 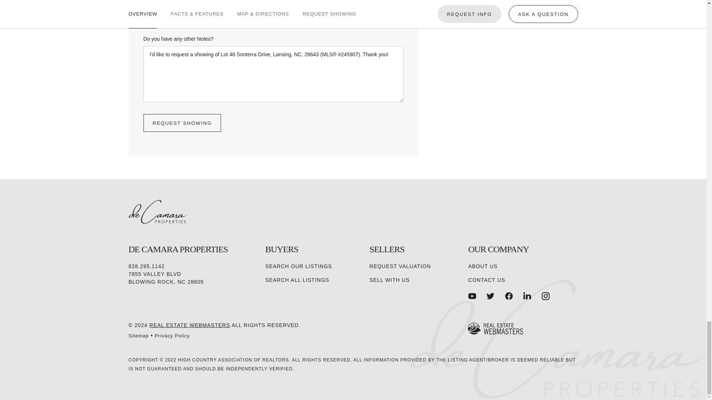 What do you see at coordinates (490, 296) in the screenshot?
I see `TWITTER` at bounding box center [490, 296].